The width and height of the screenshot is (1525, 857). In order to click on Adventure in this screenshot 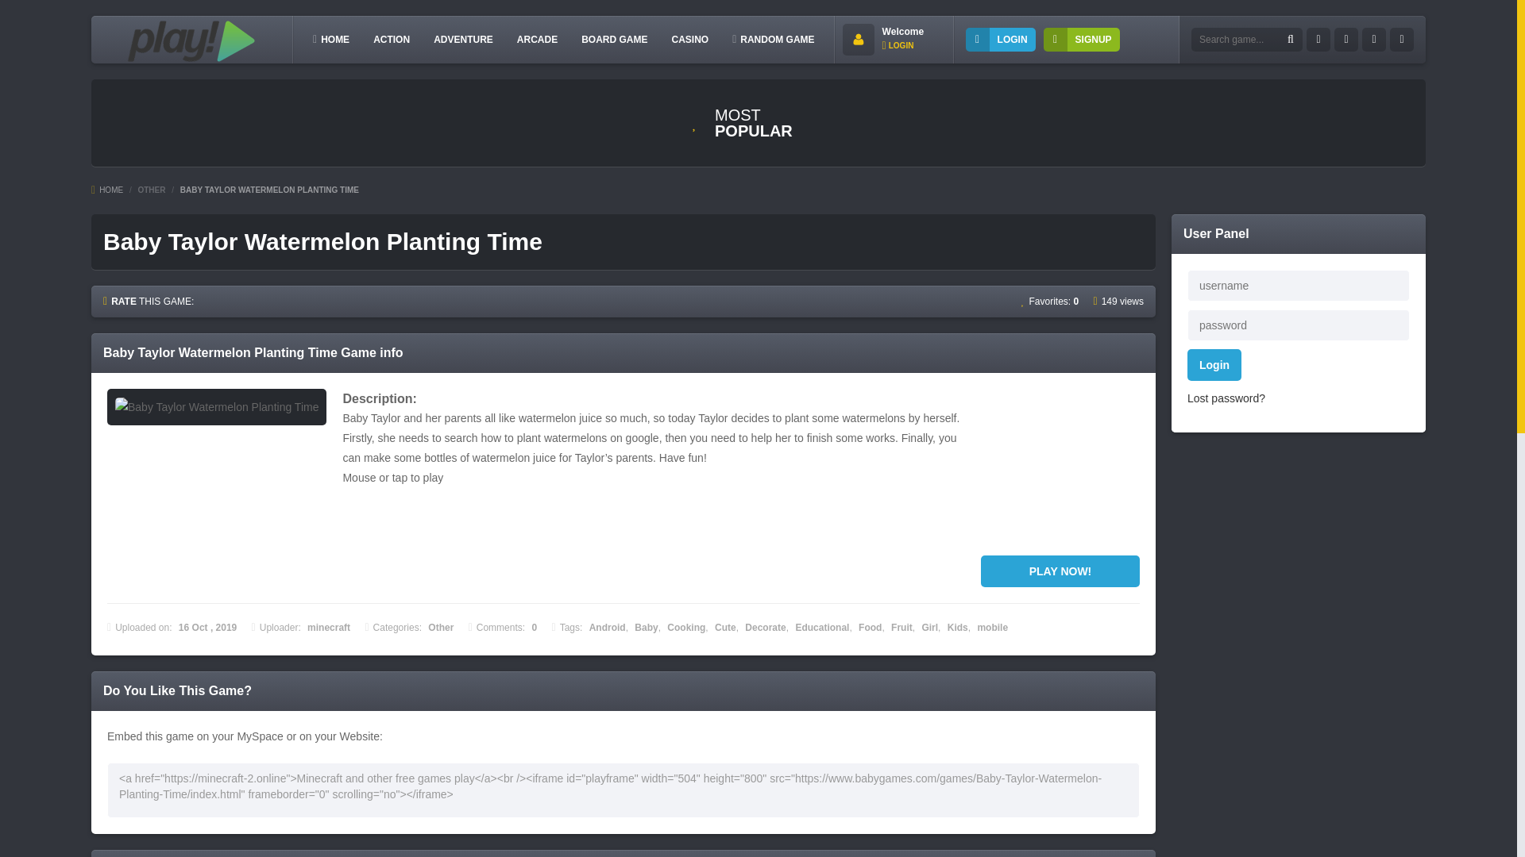, I will do `click(463, 39)`.